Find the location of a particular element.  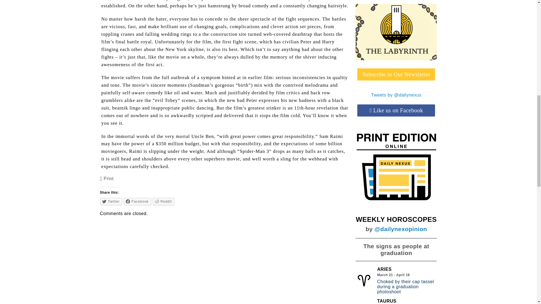

Click to share on Facebook is located at coordinates (138, 202).